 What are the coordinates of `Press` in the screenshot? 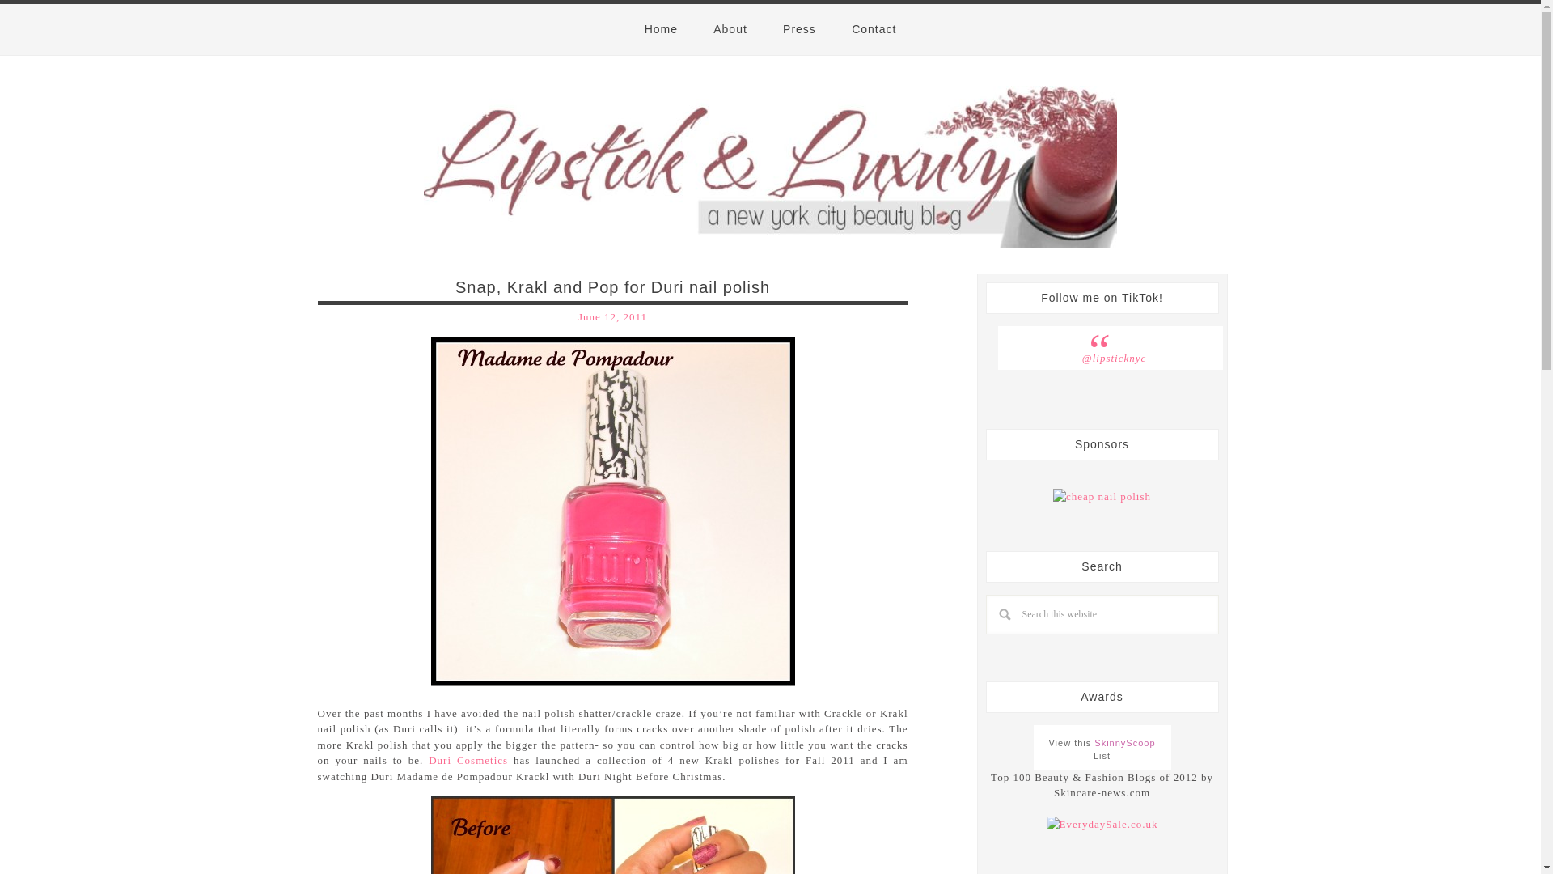 It's located at (799, 29).